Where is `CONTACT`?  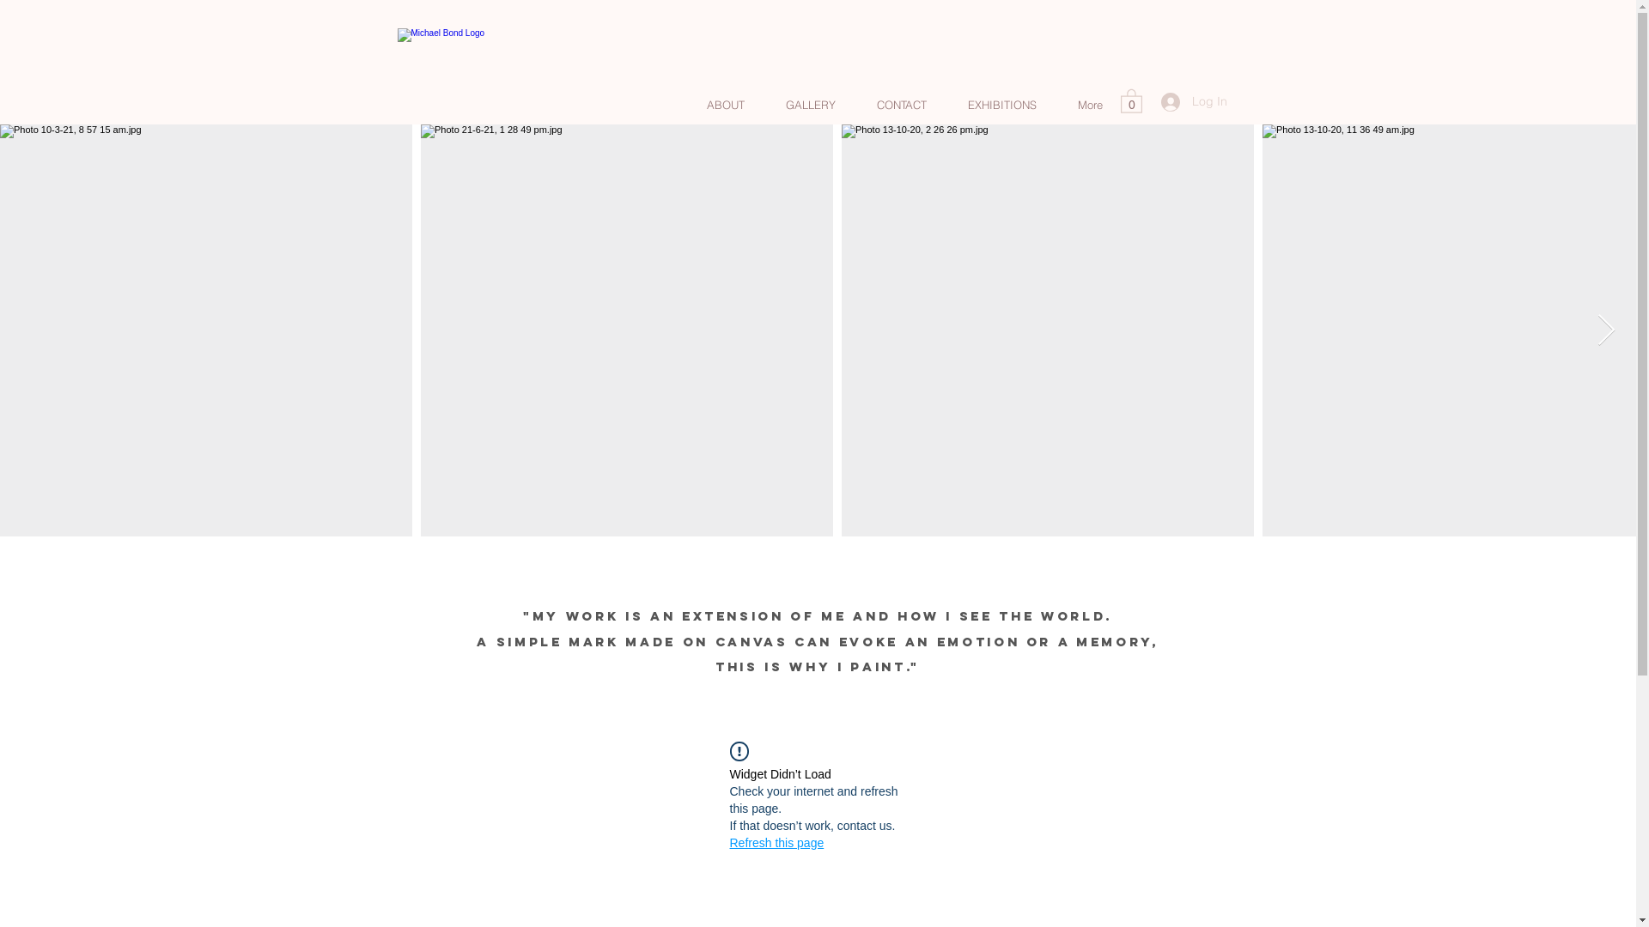
CONTACT is located at coordinates (901, 105).